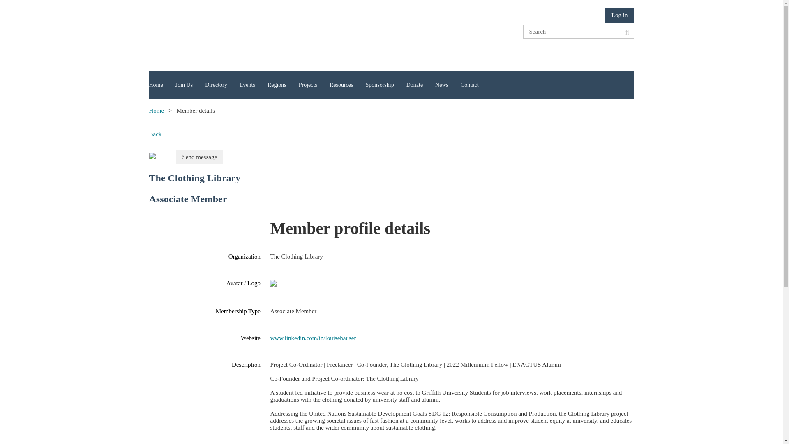 This screenshot has width=789, height=444. Describe the element at coordinates (190, 85) in the screenshot. I see `Join Us` at that location.